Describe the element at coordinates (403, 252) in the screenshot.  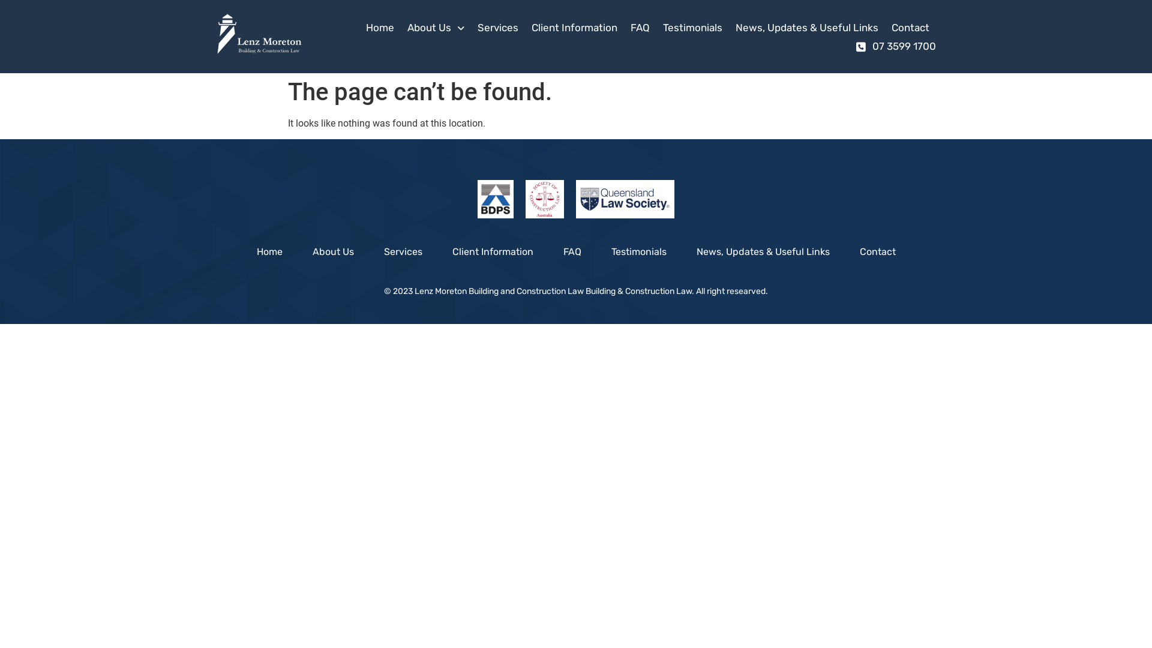
I see `Services` at that location.